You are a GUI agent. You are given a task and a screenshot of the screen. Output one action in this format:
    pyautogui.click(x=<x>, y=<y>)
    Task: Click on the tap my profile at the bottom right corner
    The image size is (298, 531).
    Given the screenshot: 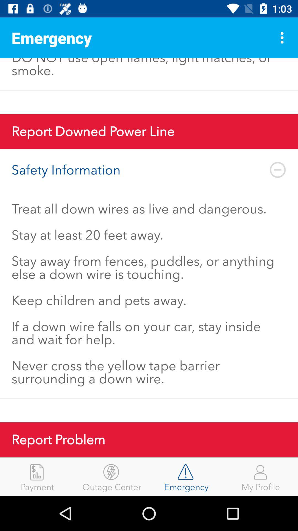 What is the action you would take?
    pyautogui.click(x=261, y=477)
    